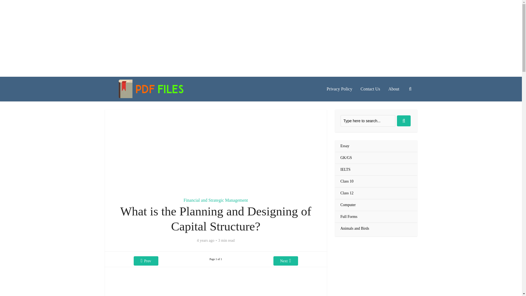 This screenshot has height=296, width=526. Describe the element at coordinates (368, 121) in the screenshot. I see `Type here to search...` at that location.